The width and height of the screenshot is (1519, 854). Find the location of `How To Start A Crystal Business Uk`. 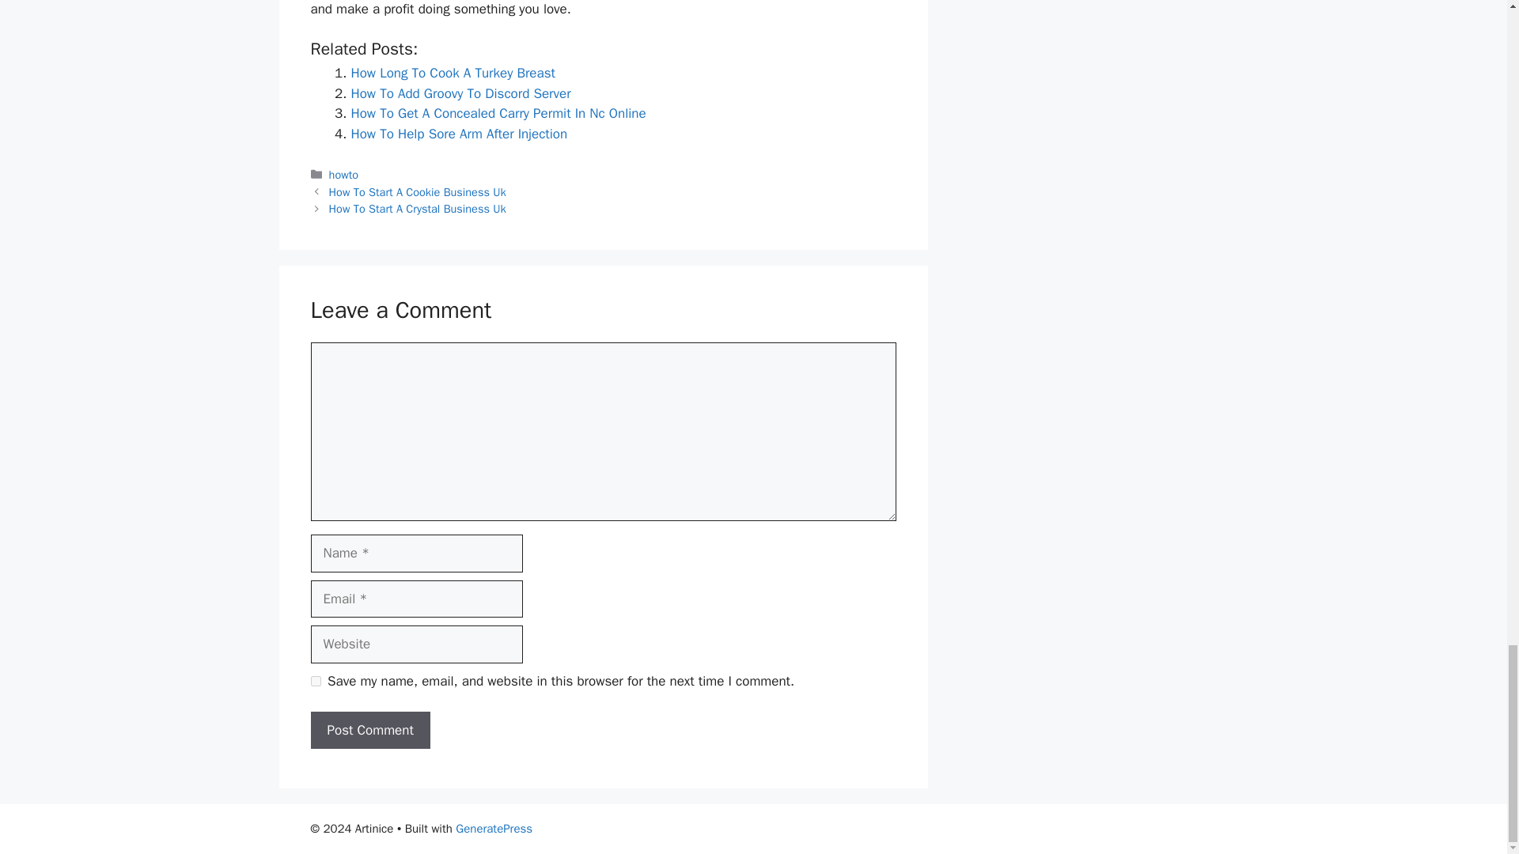

How To Start A Crystal Business Uk is located at coordinates (418, 209).